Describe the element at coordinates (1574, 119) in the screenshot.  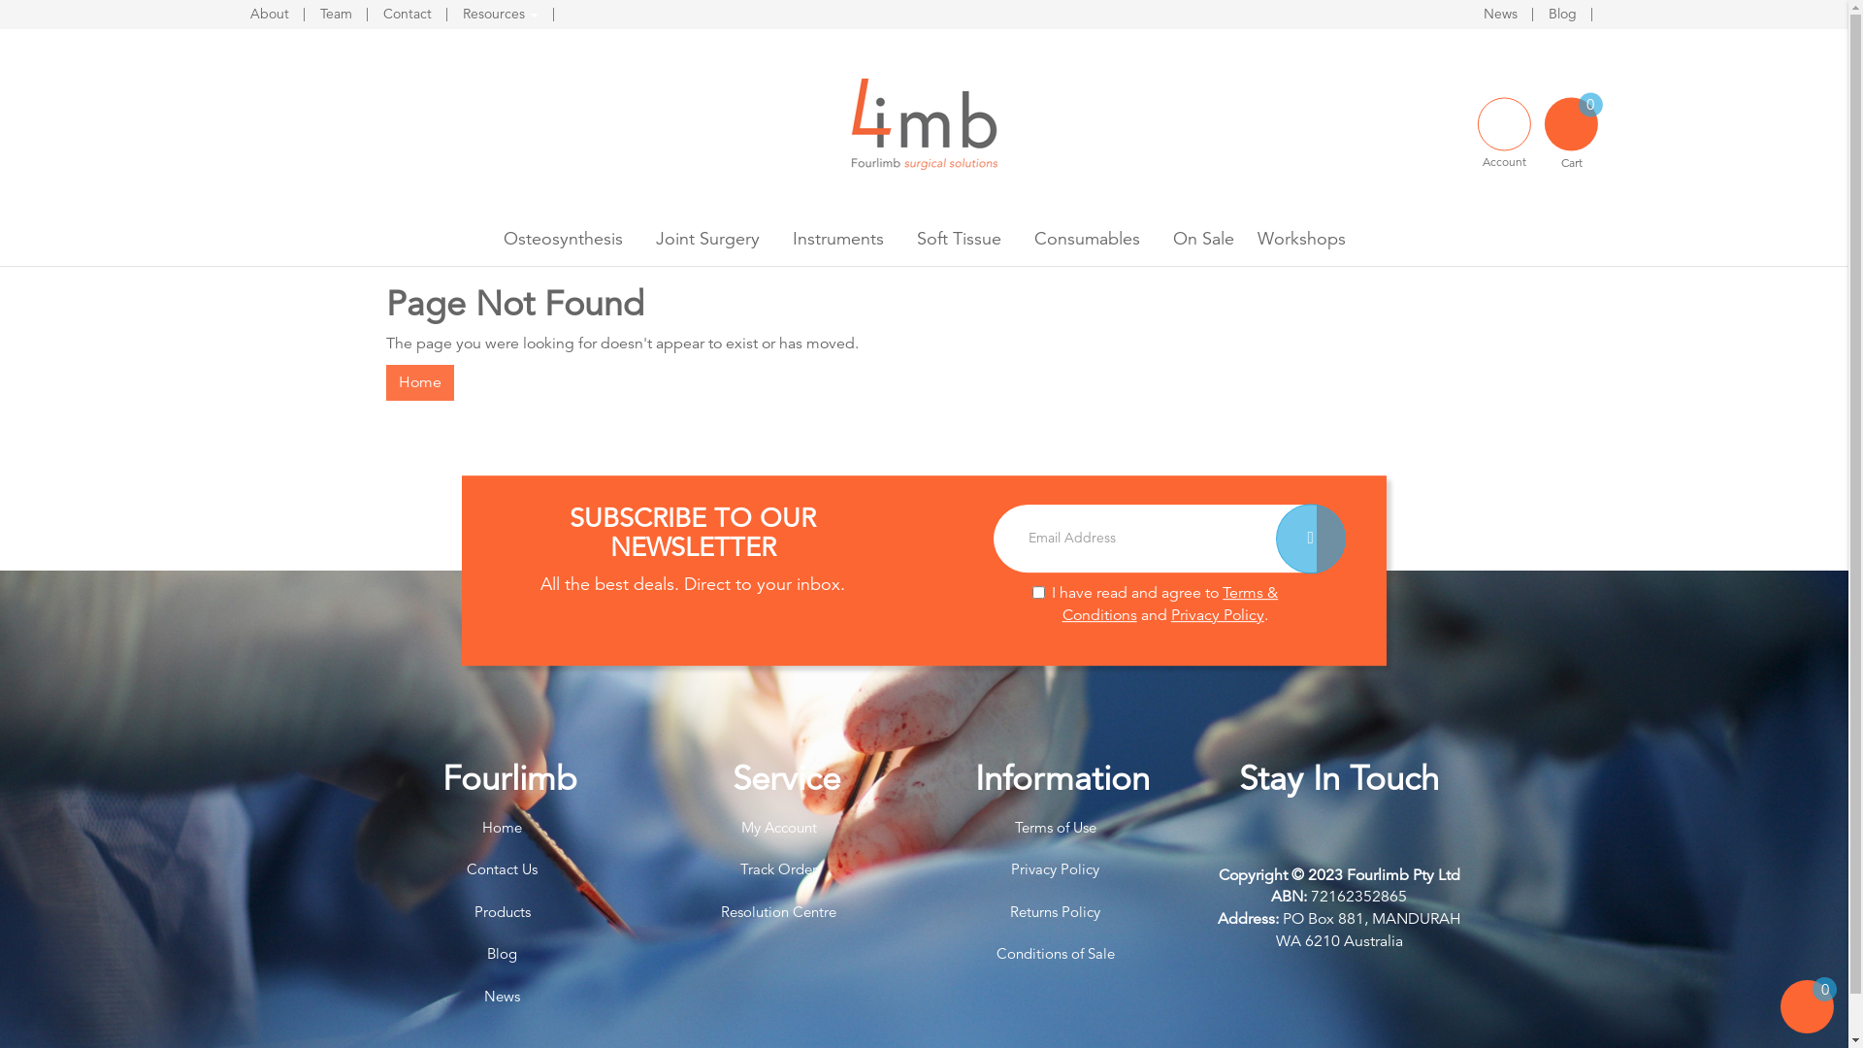
I see `0
Cart` at that location.